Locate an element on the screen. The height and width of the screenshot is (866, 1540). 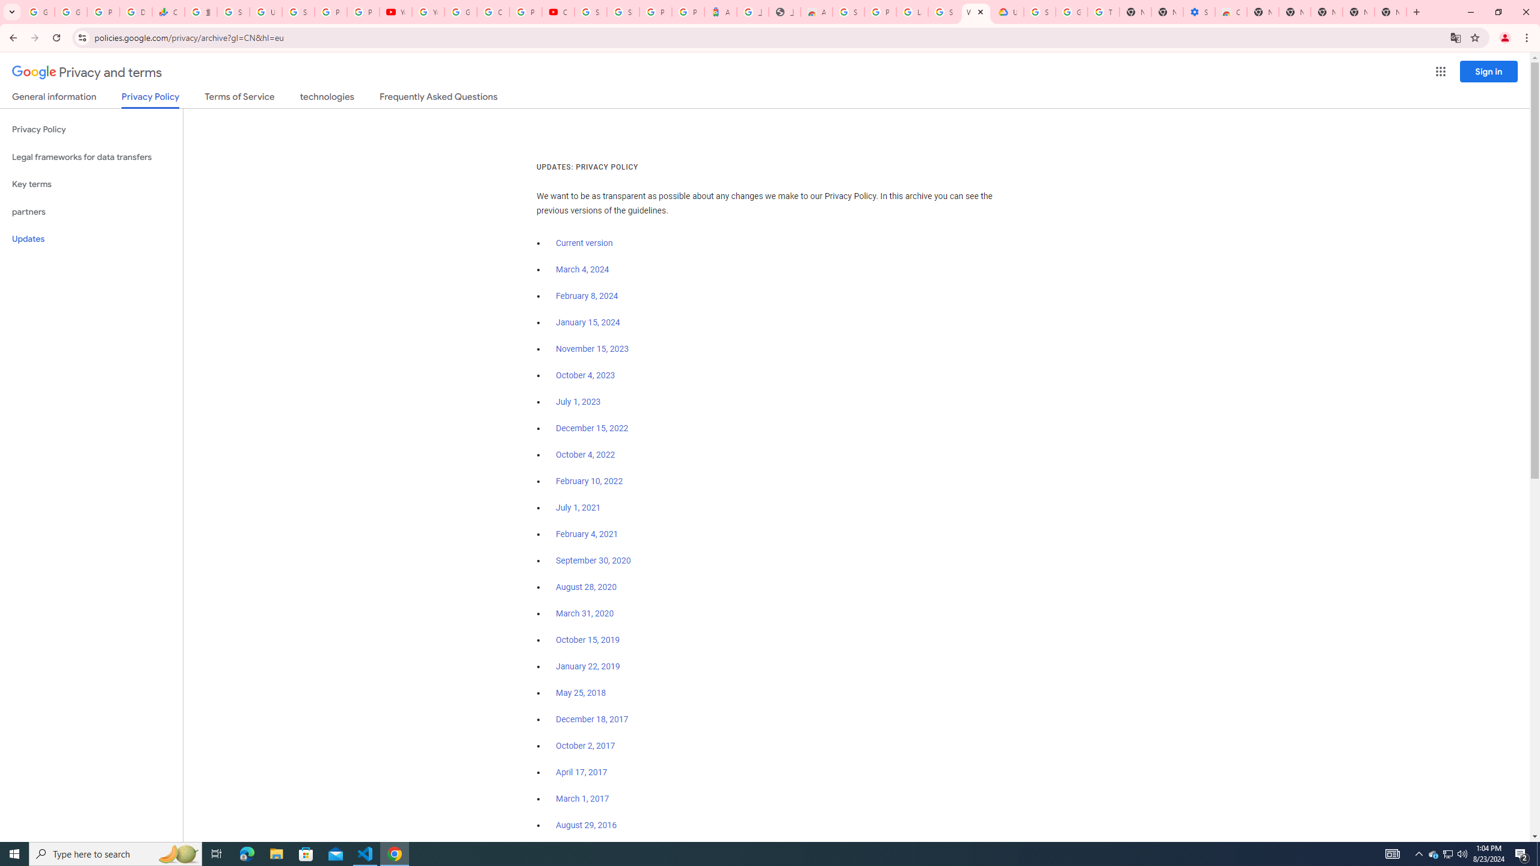
Who are Google's partners? - Privacy and conditions - Google is located at coordinates (976, 12).